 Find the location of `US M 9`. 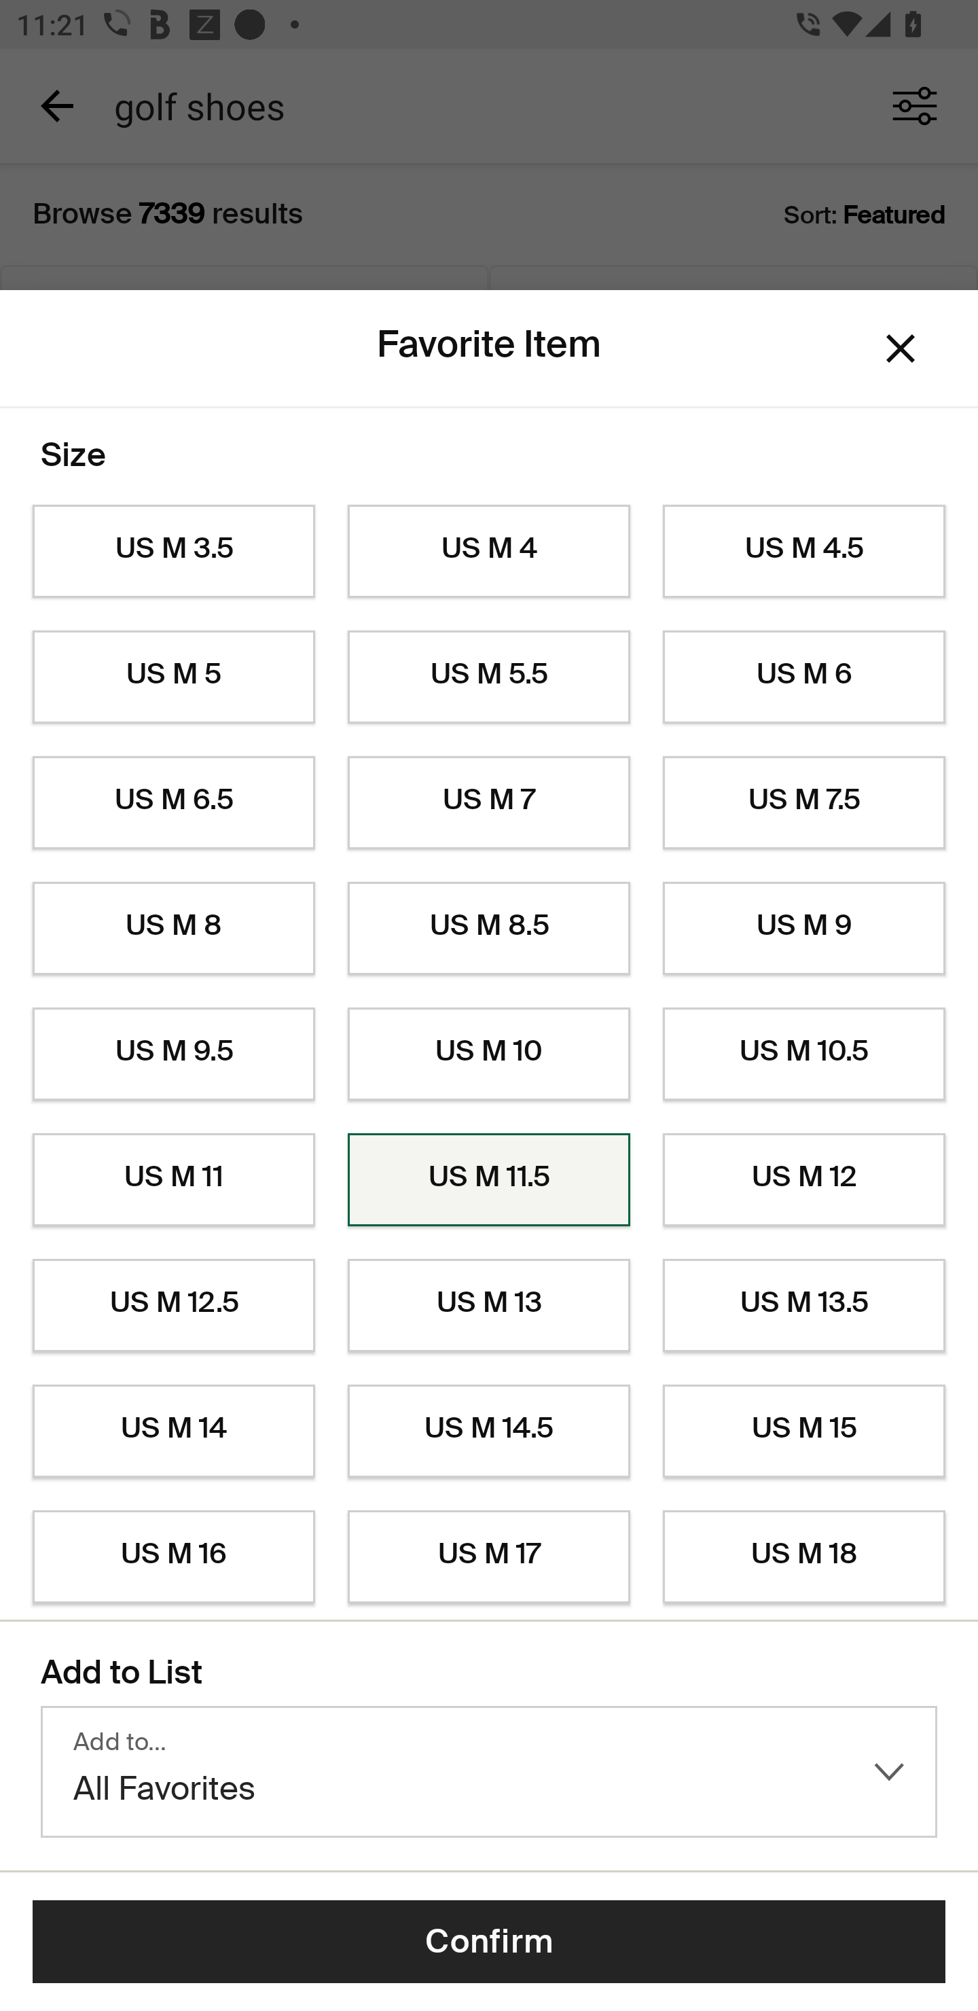

US M 9 is located at coordinates (804, 929).